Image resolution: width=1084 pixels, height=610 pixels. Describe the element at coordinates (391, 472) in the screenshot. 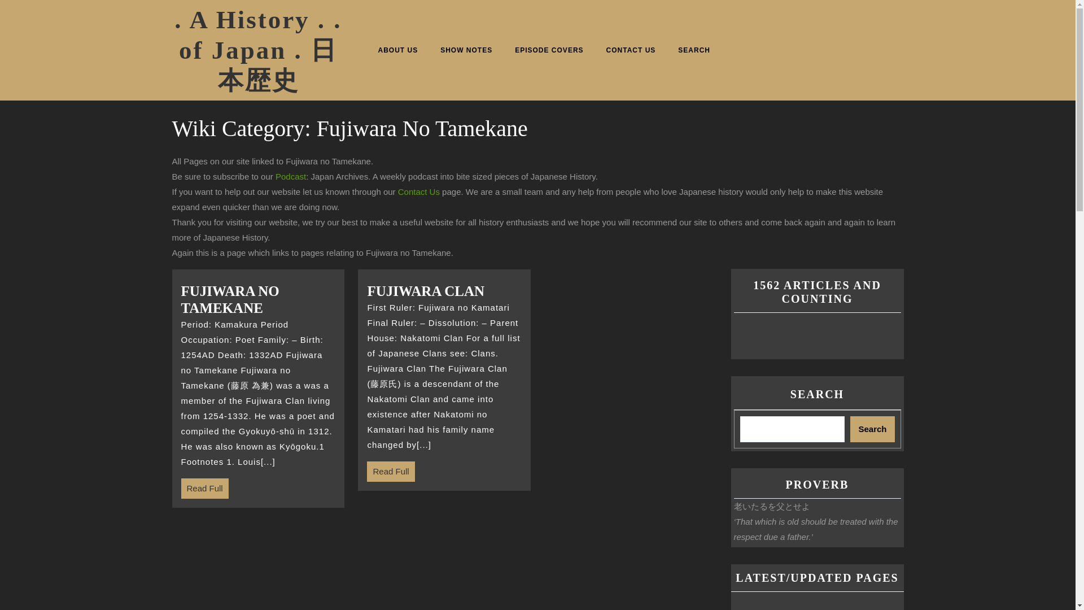

I see `Read Full` at that location.